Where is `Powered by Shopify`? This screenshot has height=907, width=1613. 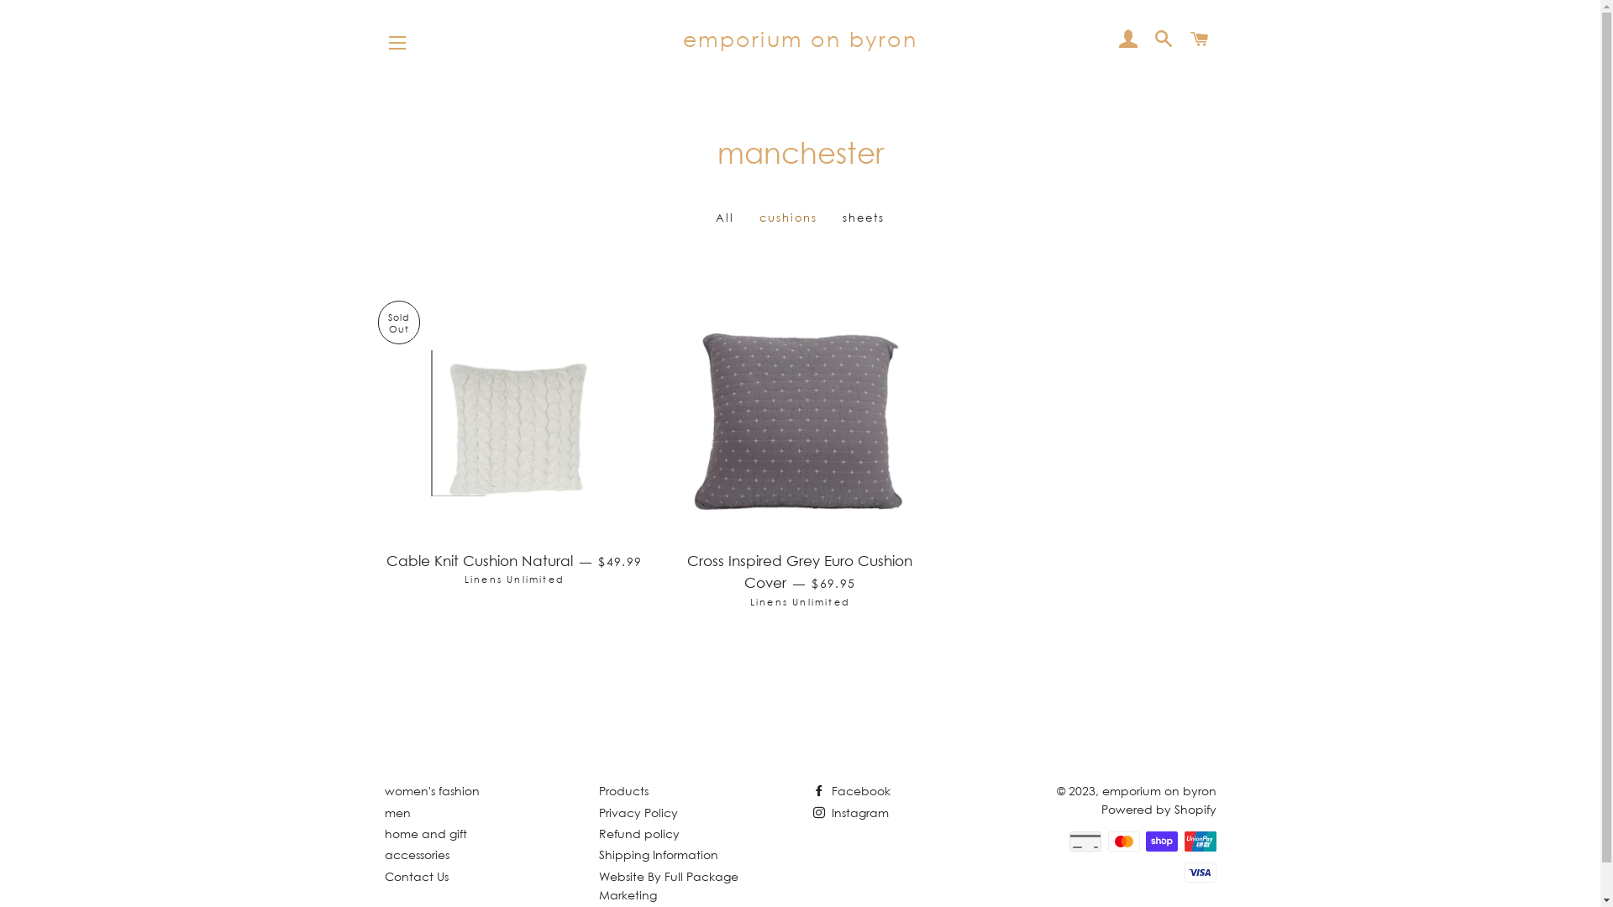 Powered by Shopify is located at coordinates (1158, 810).